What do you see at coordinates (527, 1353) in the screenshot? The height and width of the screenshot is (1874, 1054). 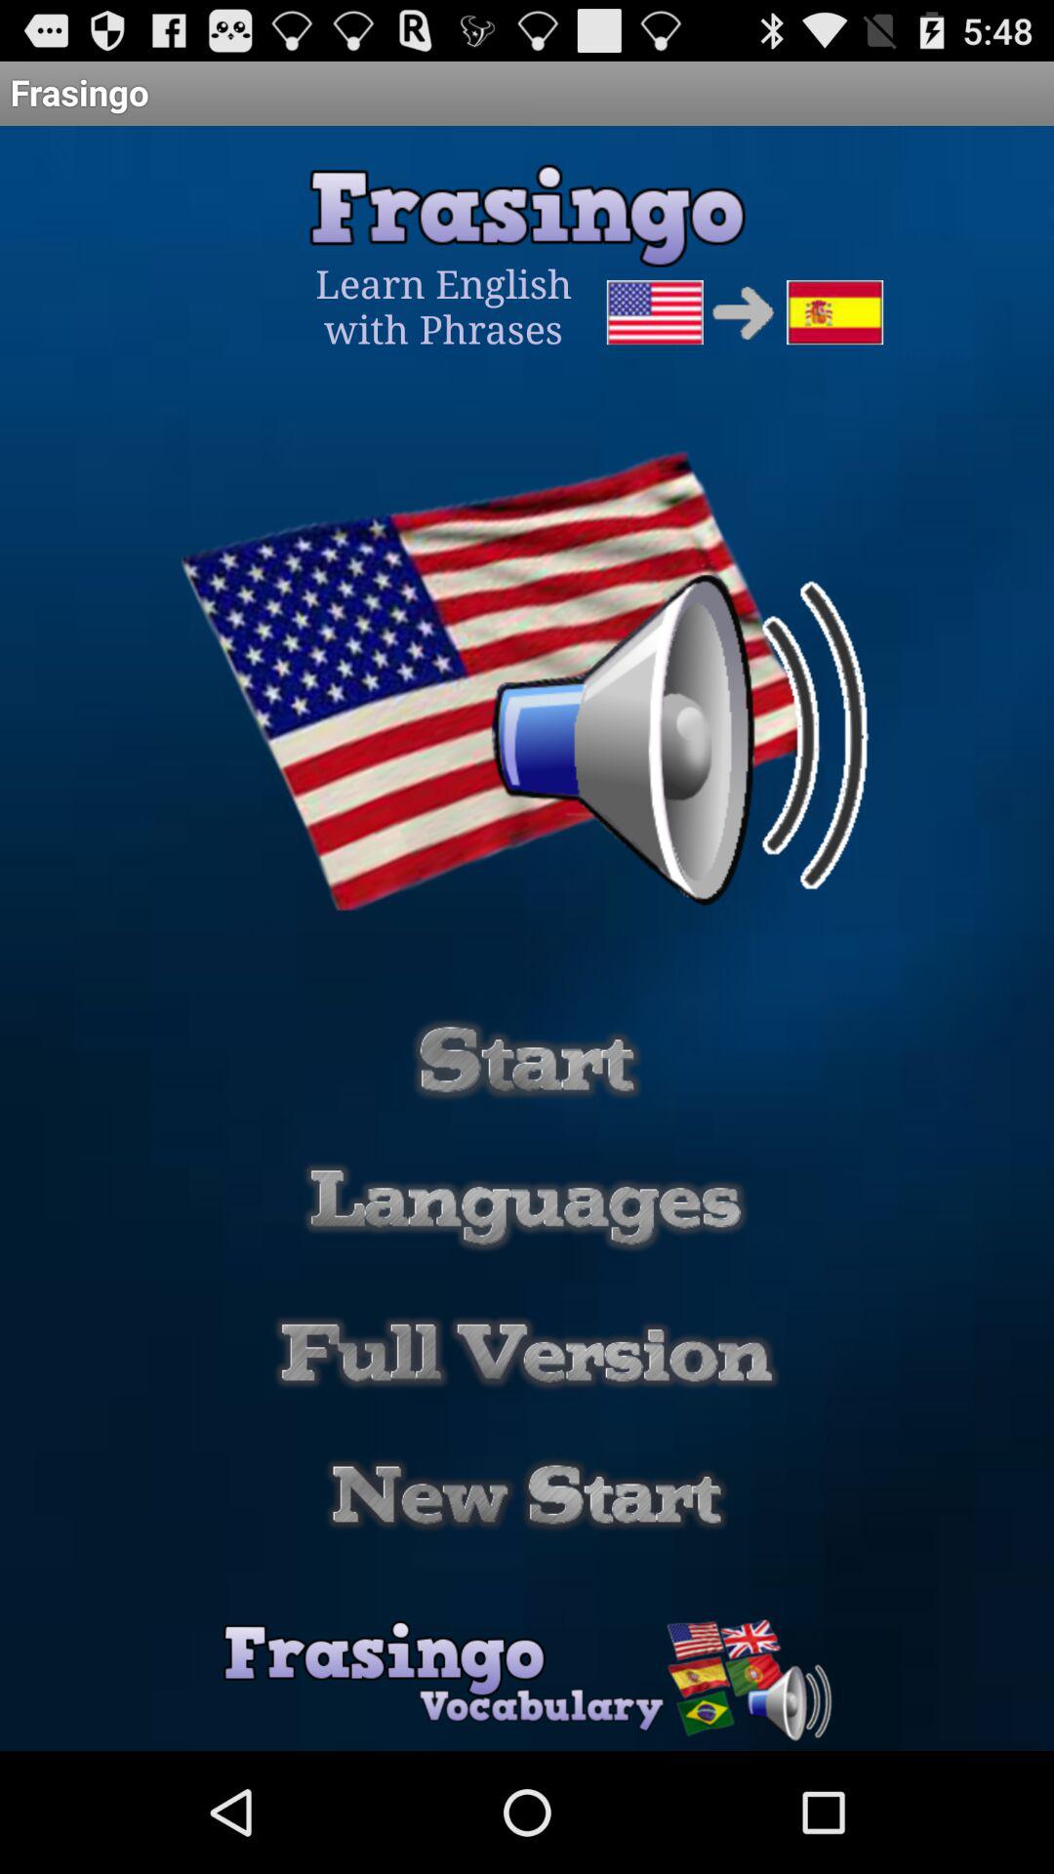 I see `full version` at bounding box center [527, 1353].